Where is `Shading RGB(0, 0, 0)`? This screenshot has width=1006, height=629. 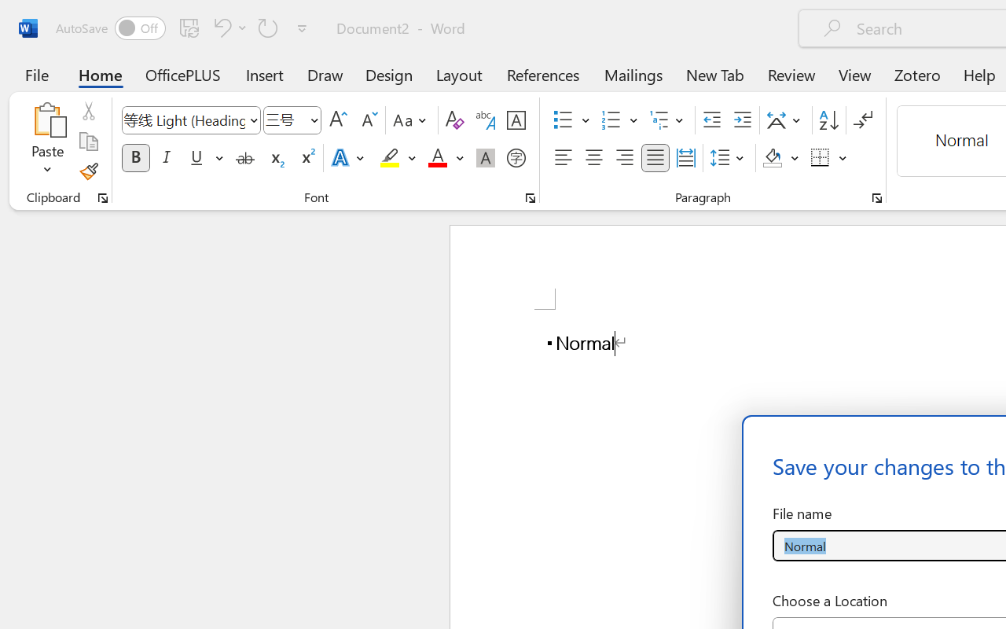 Shading RGB(0, 0, 0) is located at coordinates (772, 158).